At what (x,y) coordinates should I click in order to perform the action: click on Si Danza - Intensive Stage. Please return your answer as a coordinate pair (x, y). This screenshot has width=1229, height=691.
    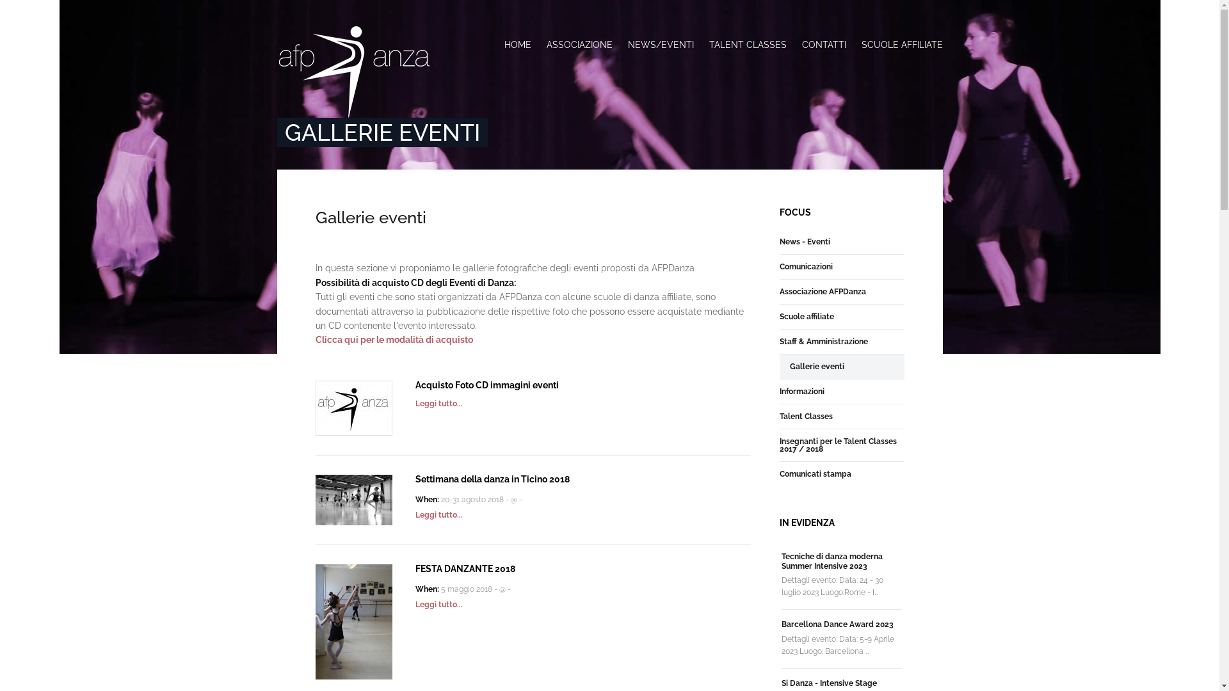
    Looking at the image, I should click on (830, 683).